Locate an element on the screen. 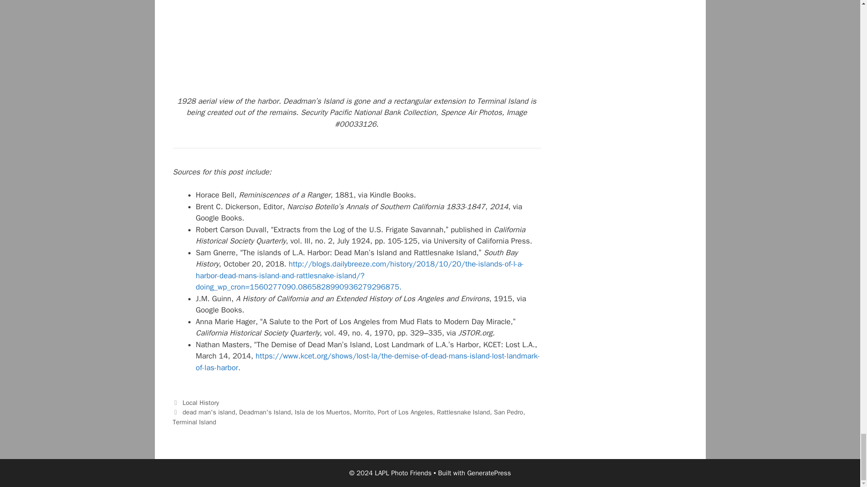 The width and height of the screenshot is (867, 487). Isla de los Muertos is located at coordinates (322, 412).